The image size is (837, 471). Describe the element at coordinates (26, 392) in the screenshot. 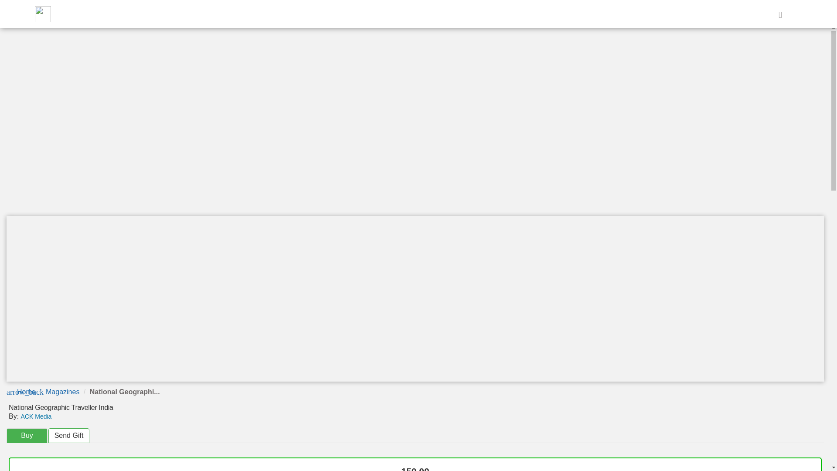

I see `Home` at that location.